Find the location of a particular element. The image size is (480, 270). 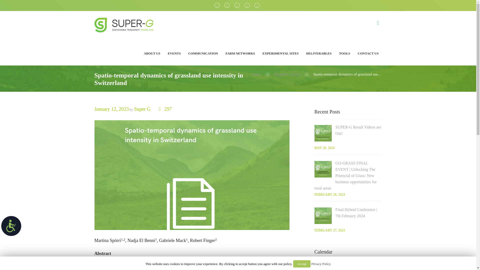

ABOUT US is located at coordinates (152, 53).